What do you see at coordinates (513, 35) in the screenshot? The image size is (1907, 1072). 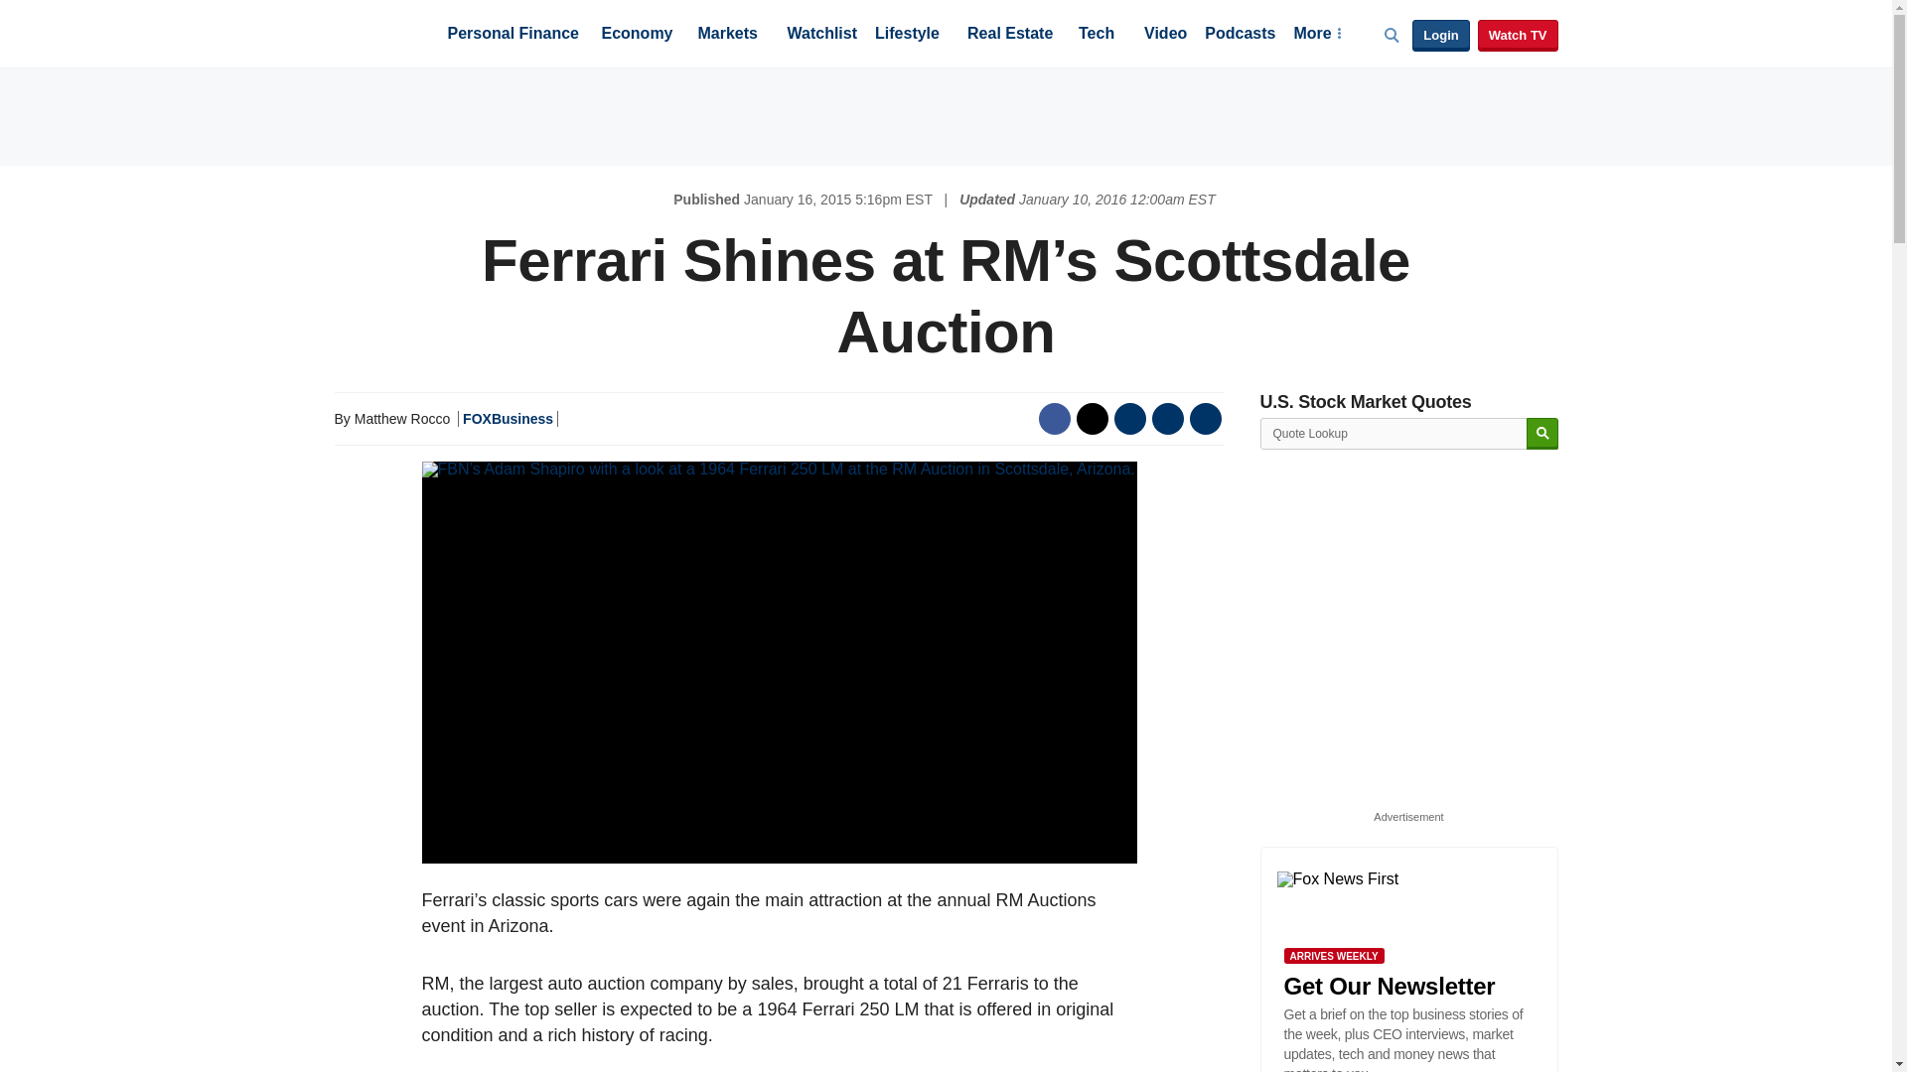 I see `Personal Finance` at bounding box center [513, 35].